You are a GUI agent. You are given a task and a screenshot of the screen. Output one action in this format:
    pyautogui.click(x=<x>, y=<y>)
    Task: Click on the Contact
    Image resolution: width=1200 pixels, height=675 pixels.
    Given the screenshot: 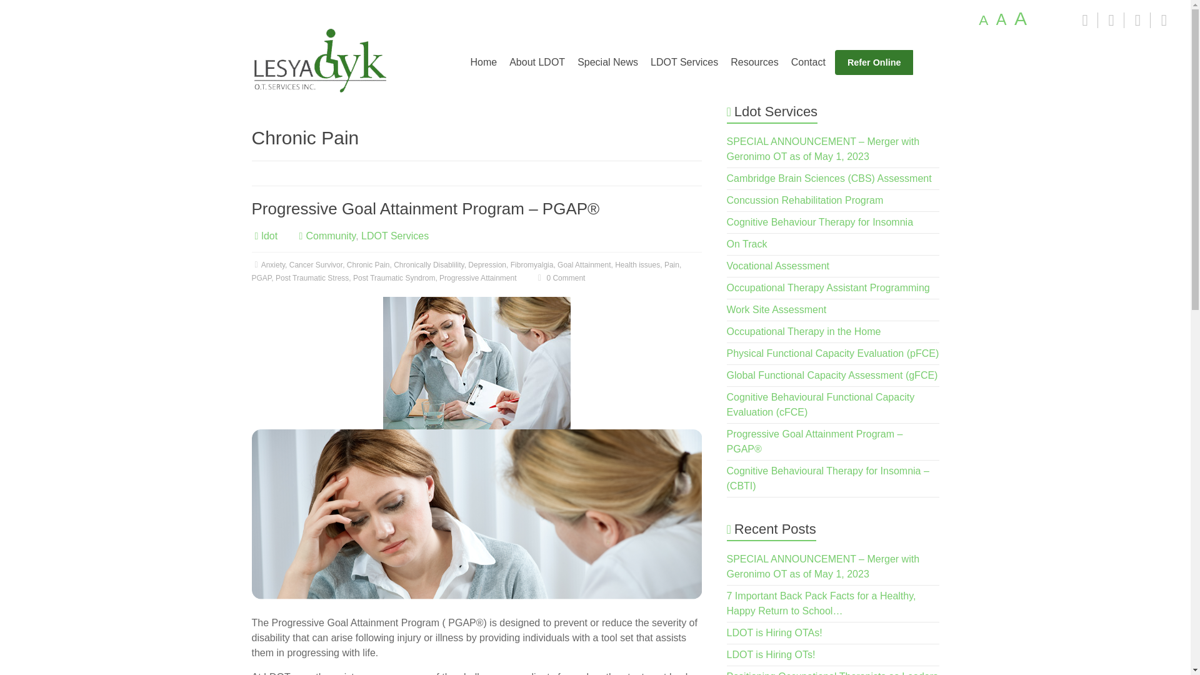 What is the action you would take?
    pyautogui.click(x=807, y=62)
    